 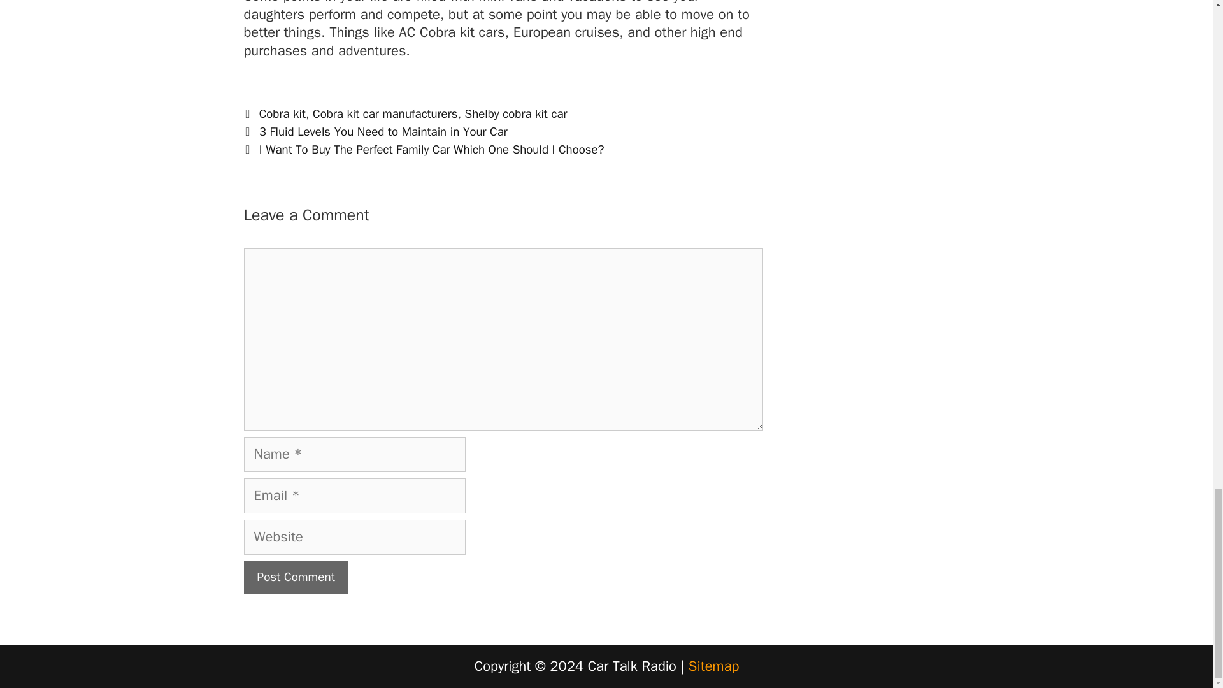 I want to click on Next, so click(x=424, y=149).